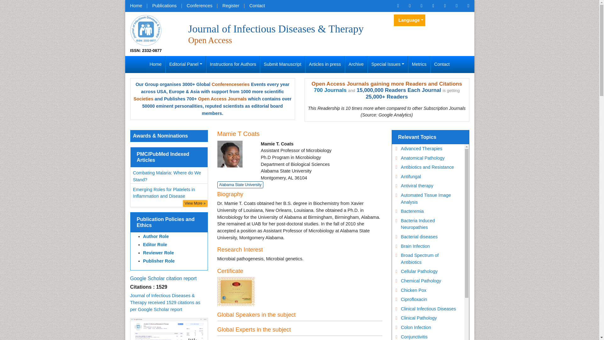 The image size is (604, 340). Describe the element at coordinates (410, 6) in the screenshot. I see `Omics Facebook` at that location.